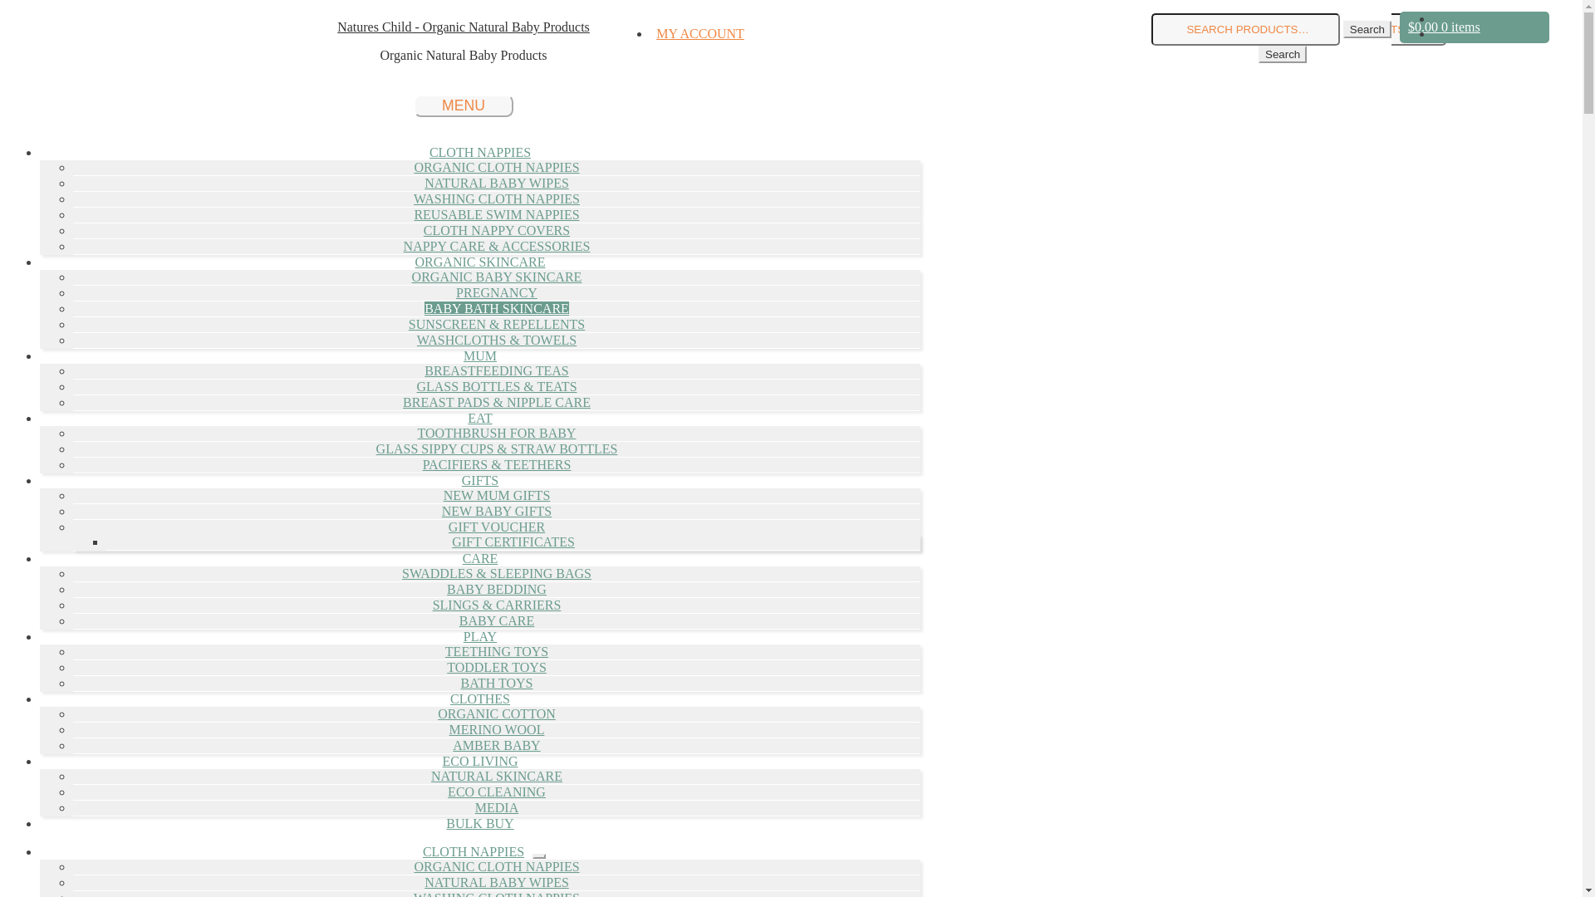 The image size is (1595, 897). I want to click on BREAST PADS & NIPPLE CARE, so click(497, 402).